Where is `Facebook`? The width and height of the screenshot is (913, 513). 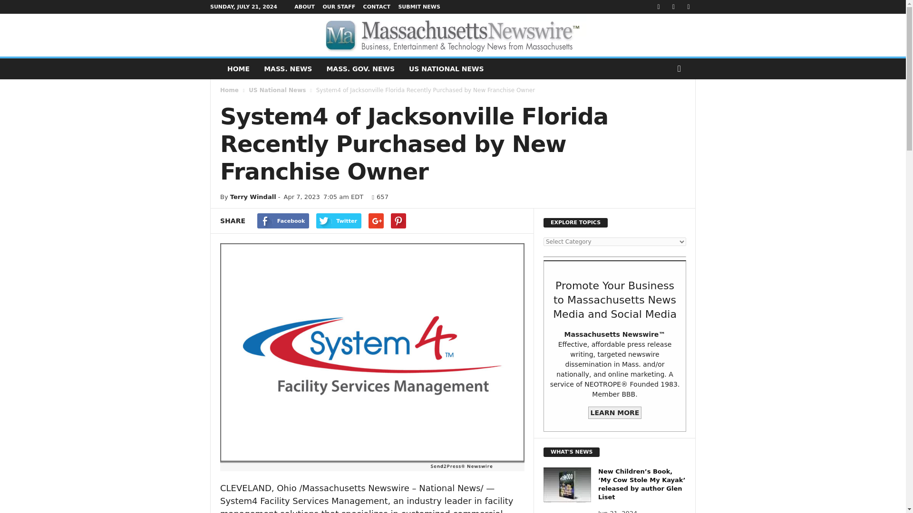 Facebook is located at coordinates (283, 220).